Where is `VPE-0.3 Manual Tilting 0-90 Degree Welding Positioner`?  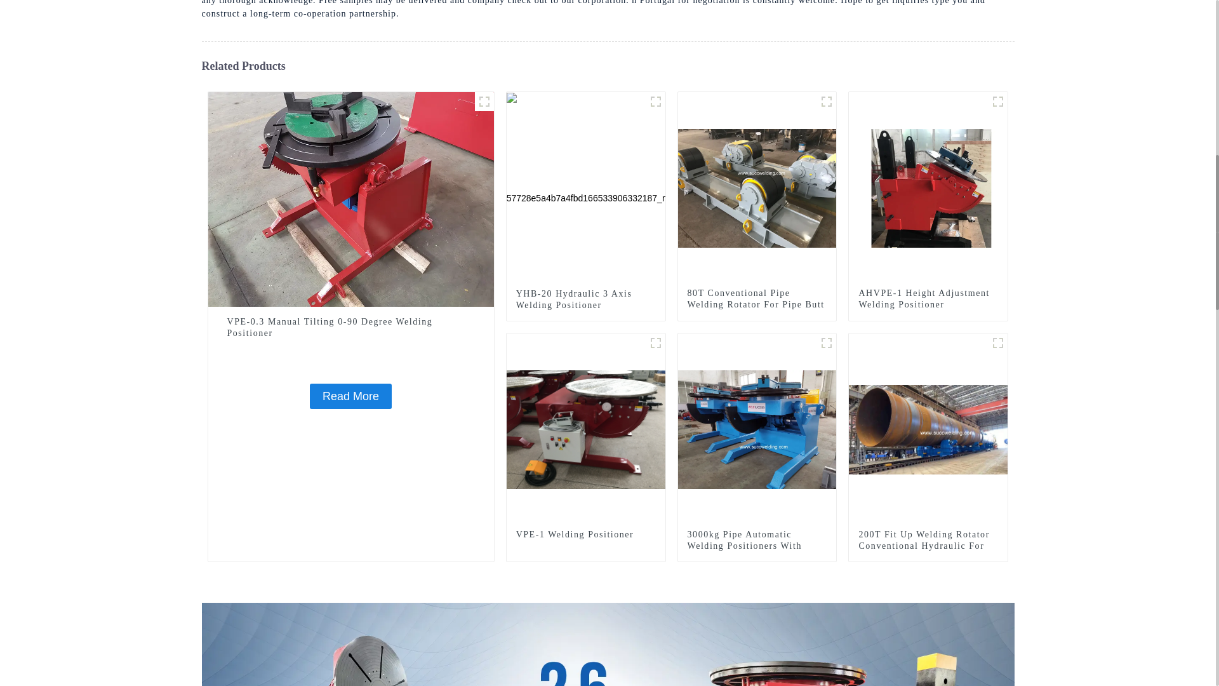 VPE-0.3 Manual Tilting 0-90 Degree Welding Positioner is located at coordinates (350, 198).